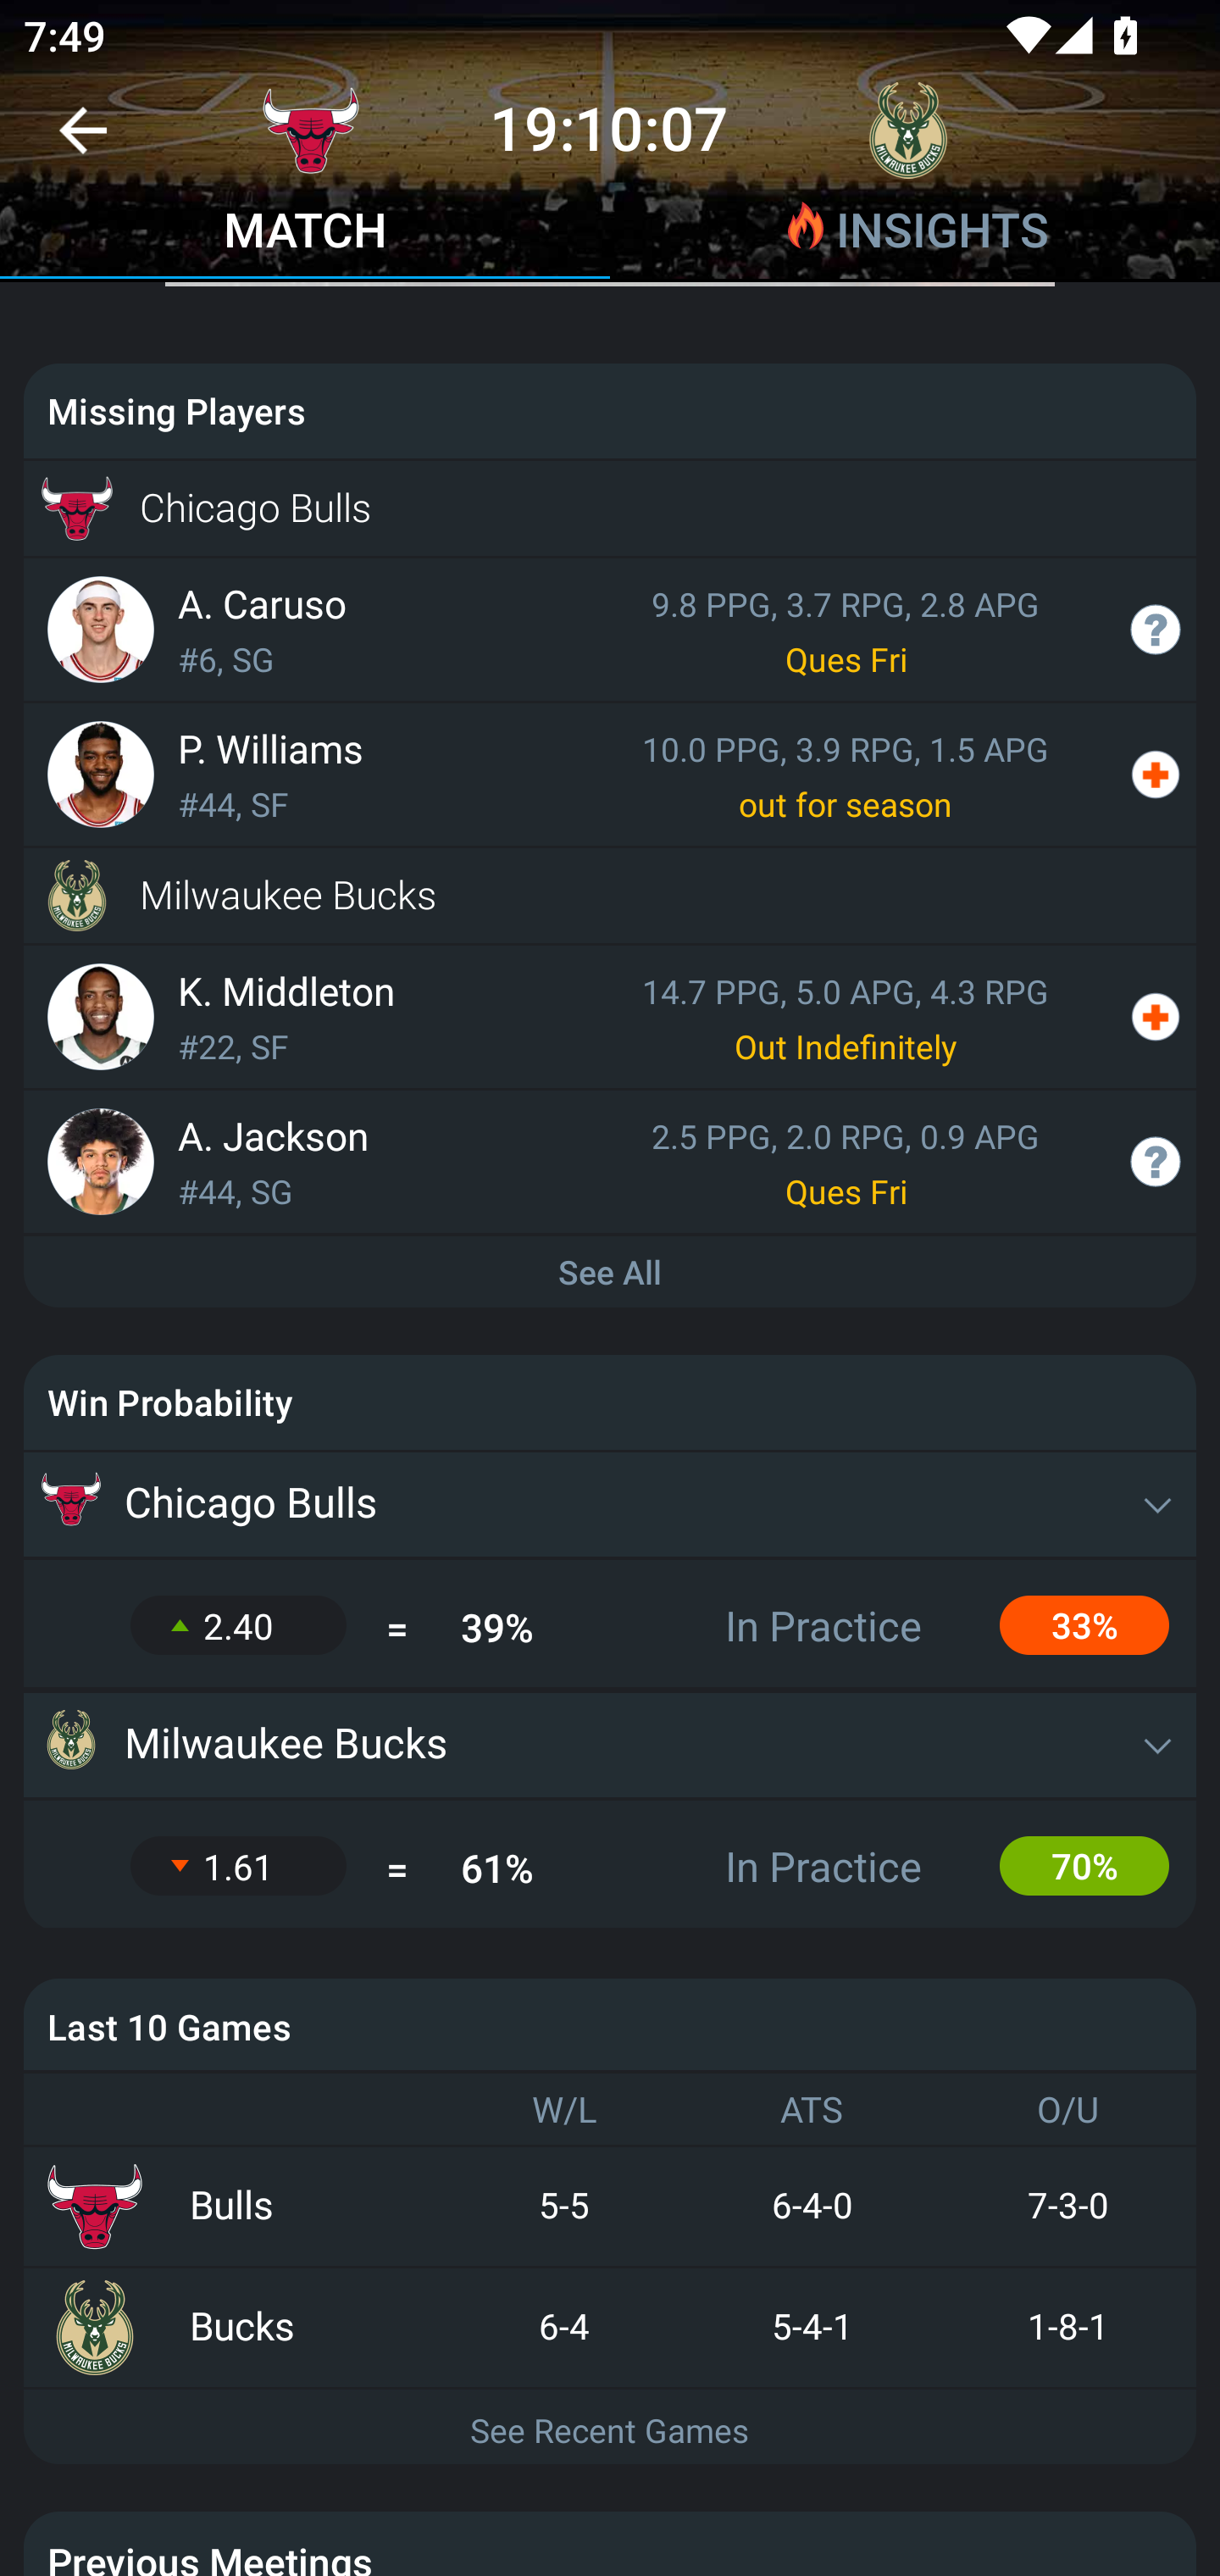 The width and height of the screenshot is (1220, 2576). Describe the element at coordinates (915, 234) in the screenshot. I see `INSIGHTS` at that location.